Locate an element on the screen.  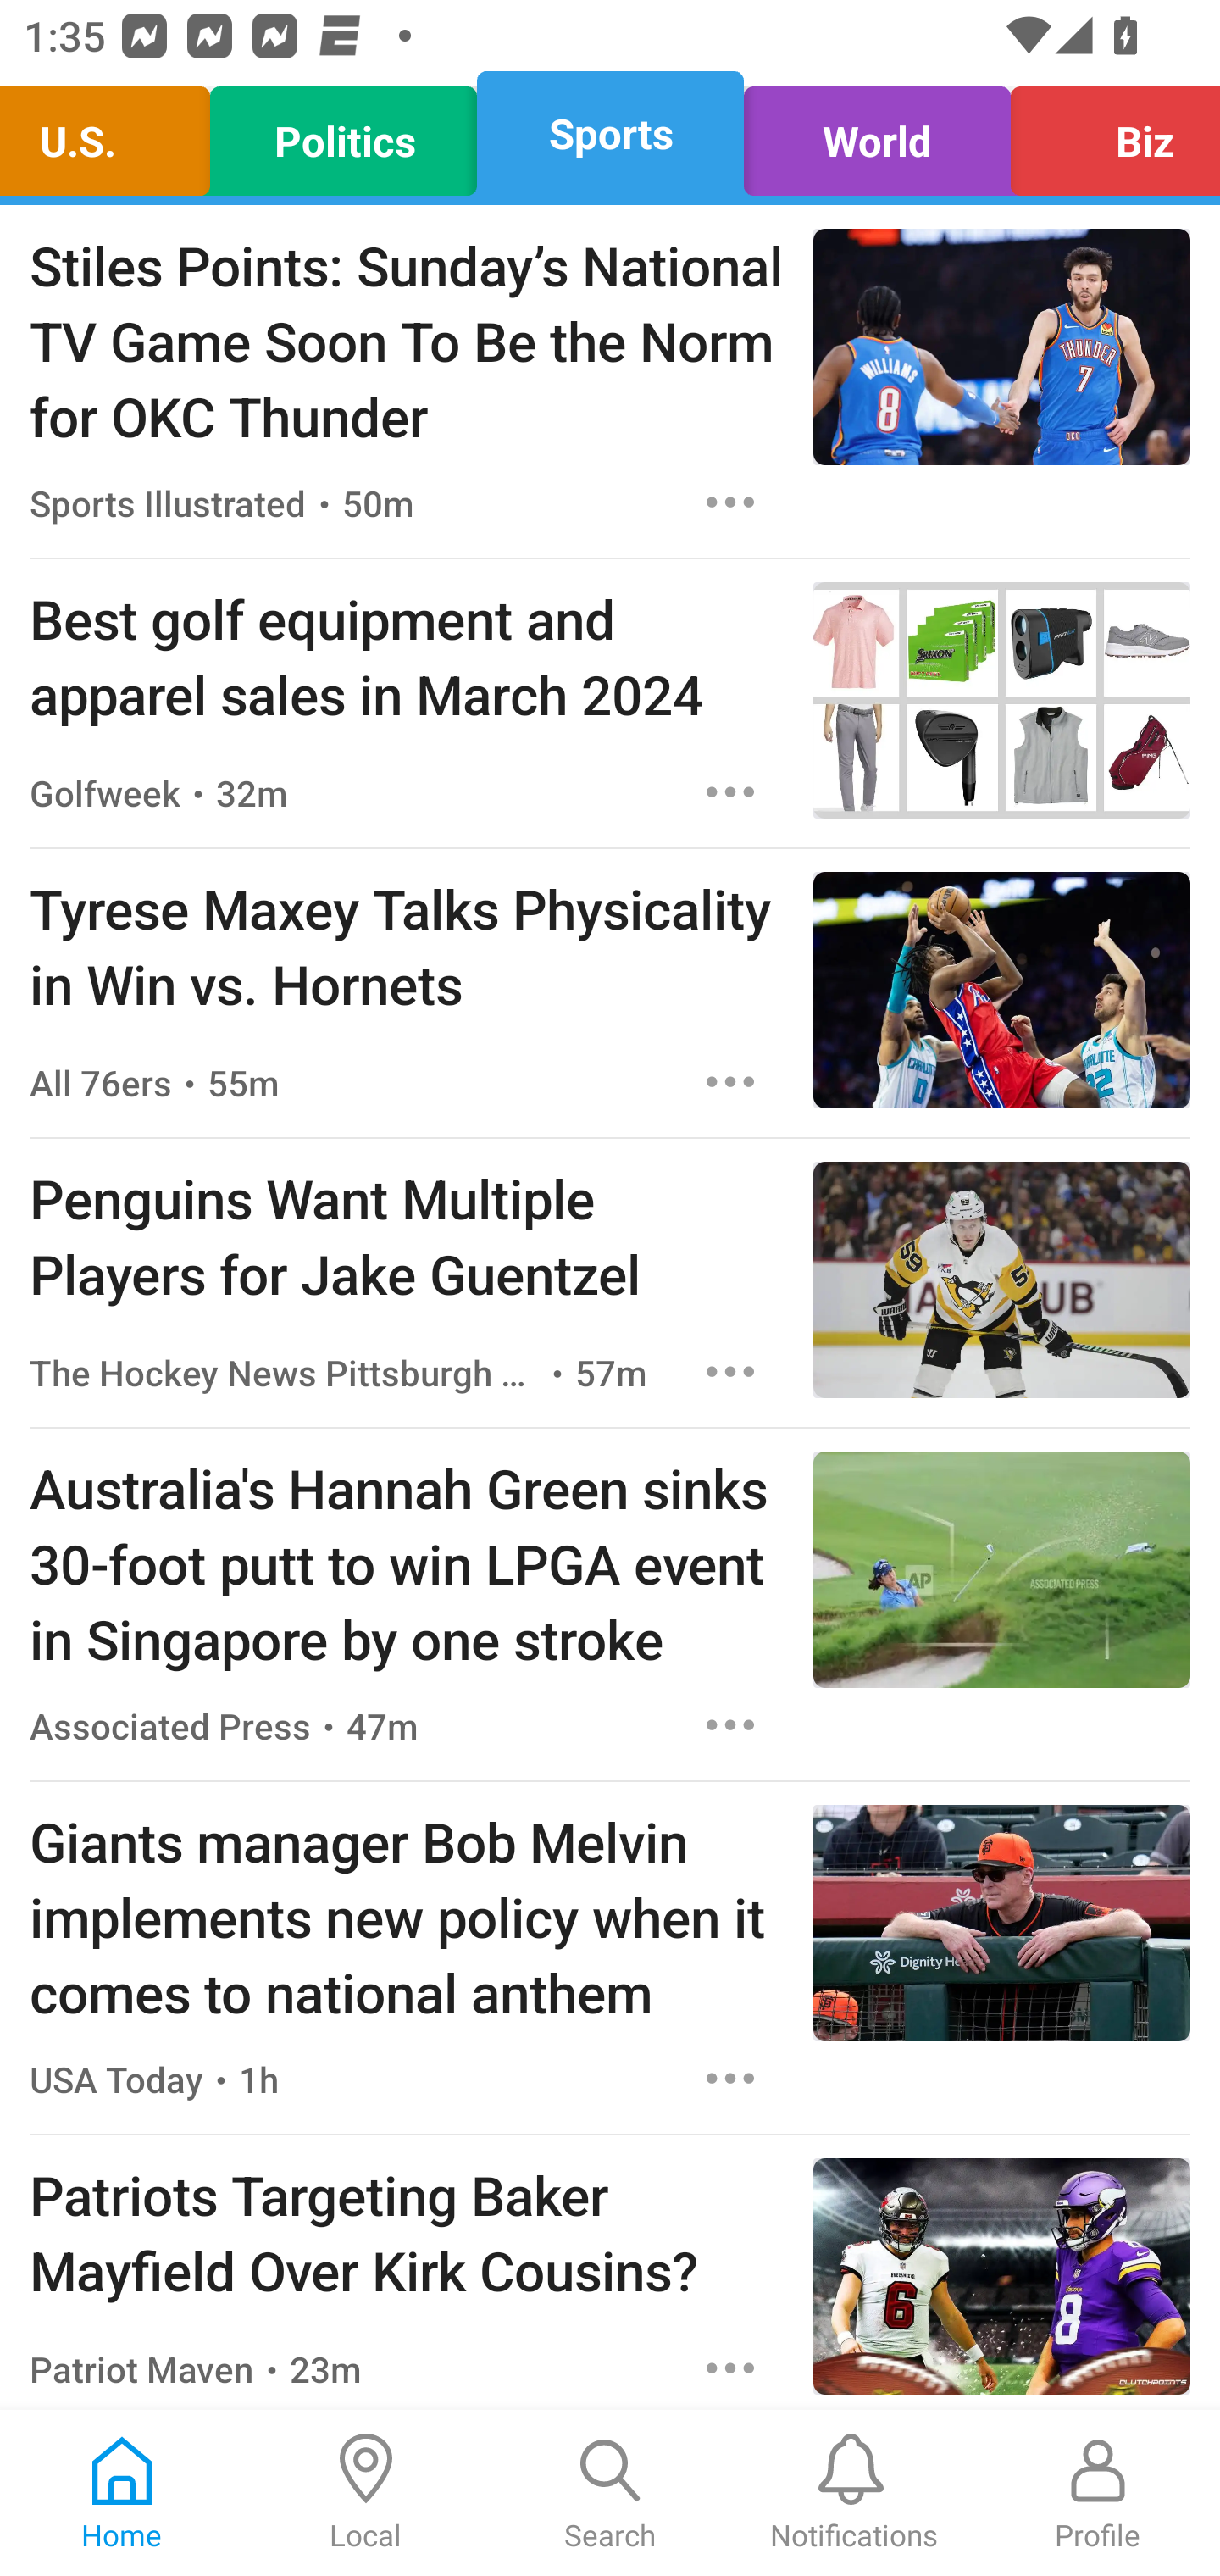
Profile is located at coordinates (1098, 2493).